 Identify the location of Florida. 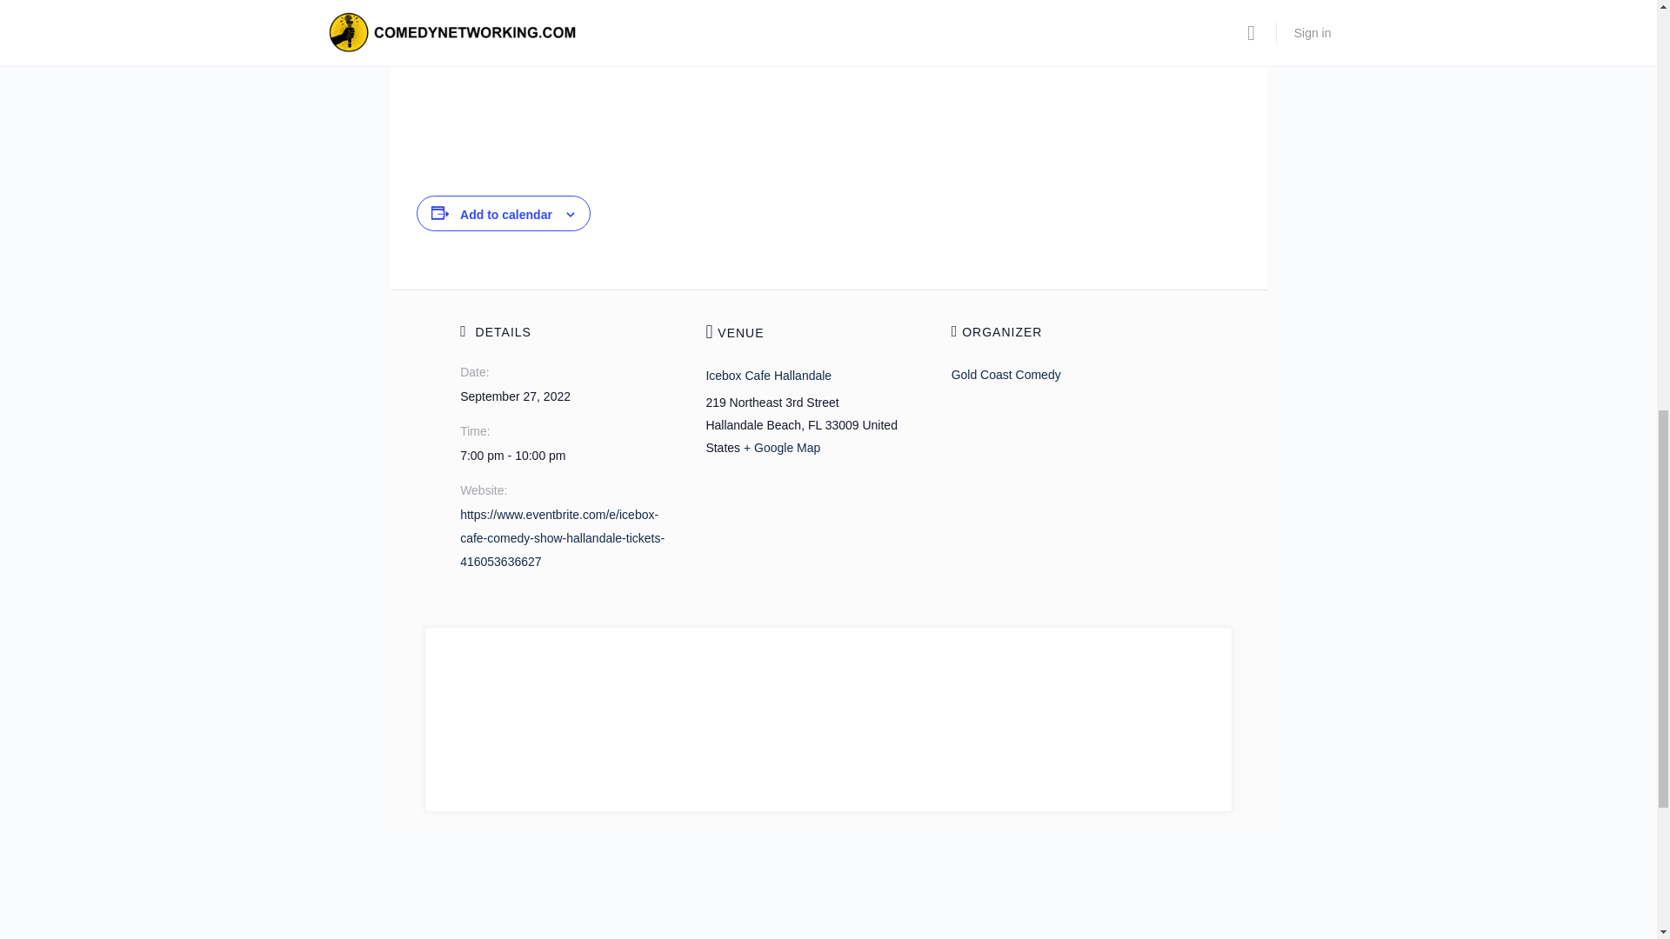
(814, 424).